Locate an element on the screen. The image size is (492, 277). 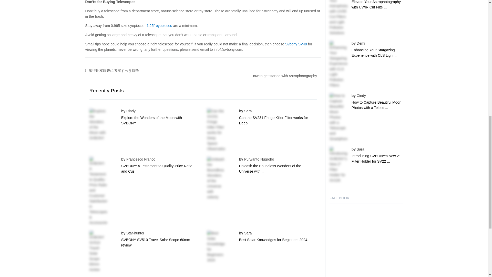
Svbony SV48 astronomy telescope is located at coordinates (296, 44).